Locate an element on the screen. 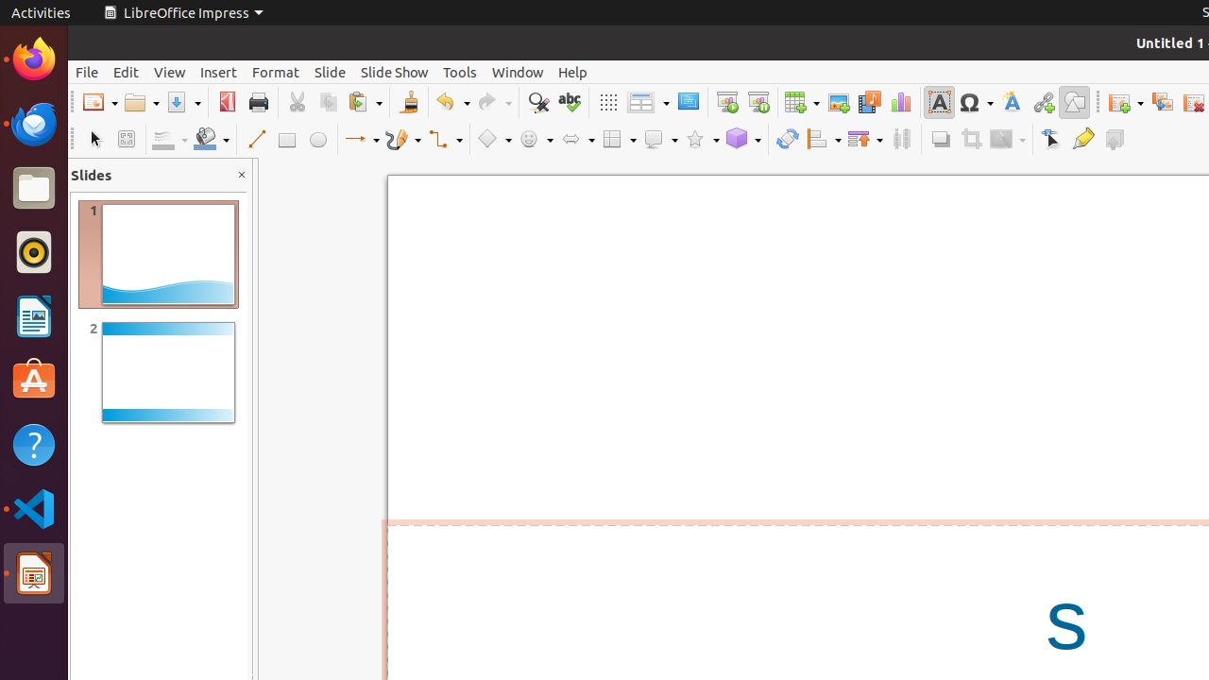 Image resolution: width=1209 pixels, height=680 pixels. Crop is located at coordinates (971, 140).